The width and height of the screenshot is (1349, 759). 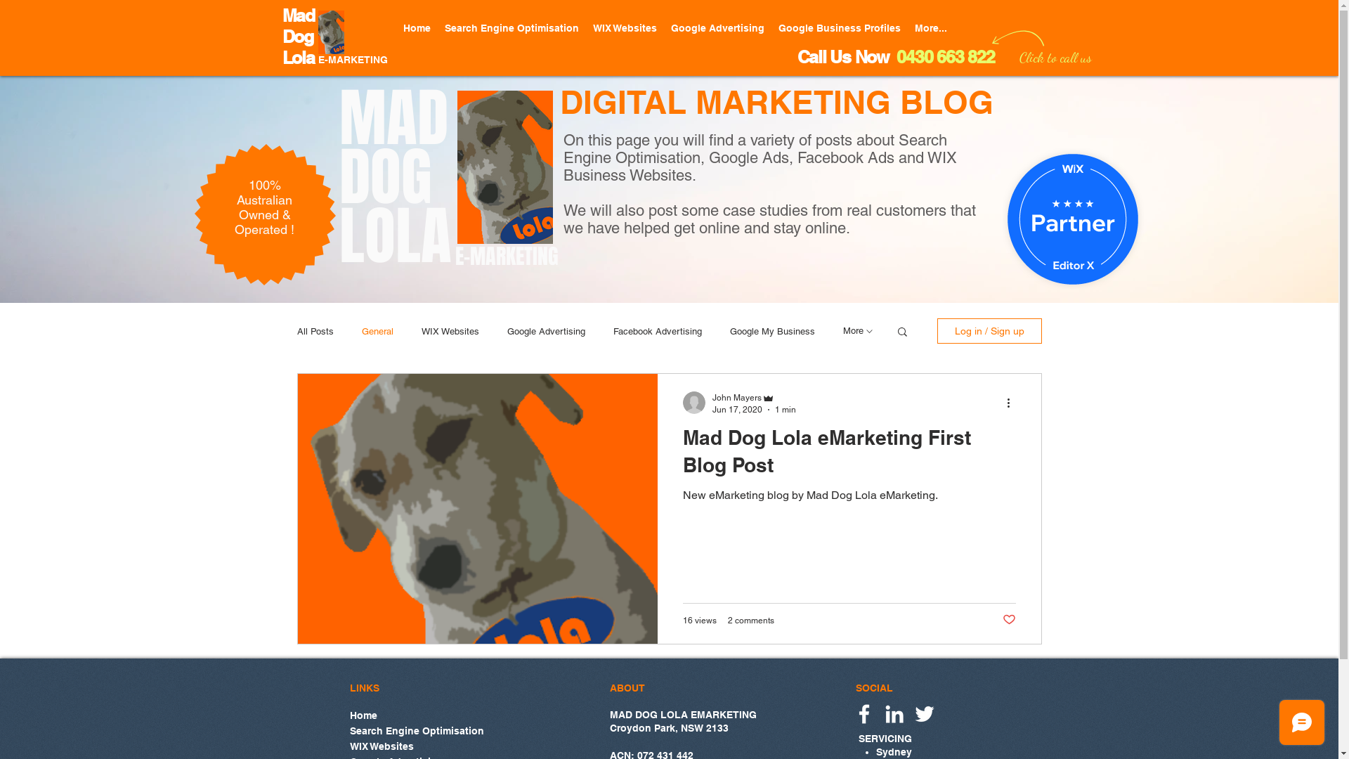 What do you see at coordinates (895, 57) in the screenshot?
I see `Call Us Now  0430 663 822` at bounding box center [895, 57].